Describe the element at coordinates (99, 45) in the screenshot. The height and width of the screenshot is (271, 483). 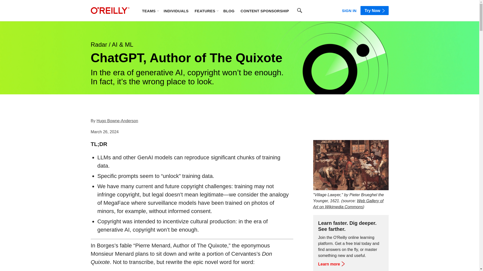
I see `Radar` at that location.